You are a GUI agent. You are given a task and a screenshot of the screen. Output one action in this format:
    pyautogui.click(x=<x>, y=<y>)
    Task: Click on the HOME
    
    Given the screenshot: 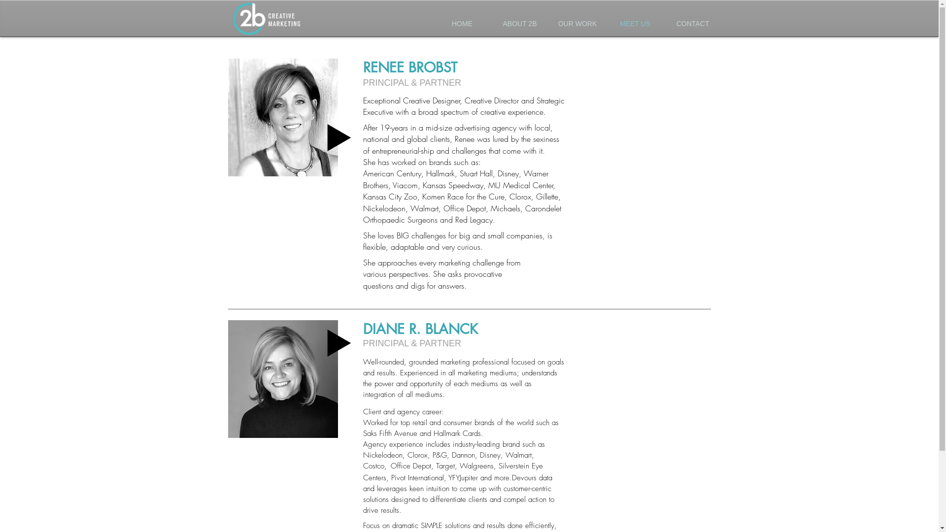 What is the action you would take?
    pyautogui.click(x=462, y=24)
    